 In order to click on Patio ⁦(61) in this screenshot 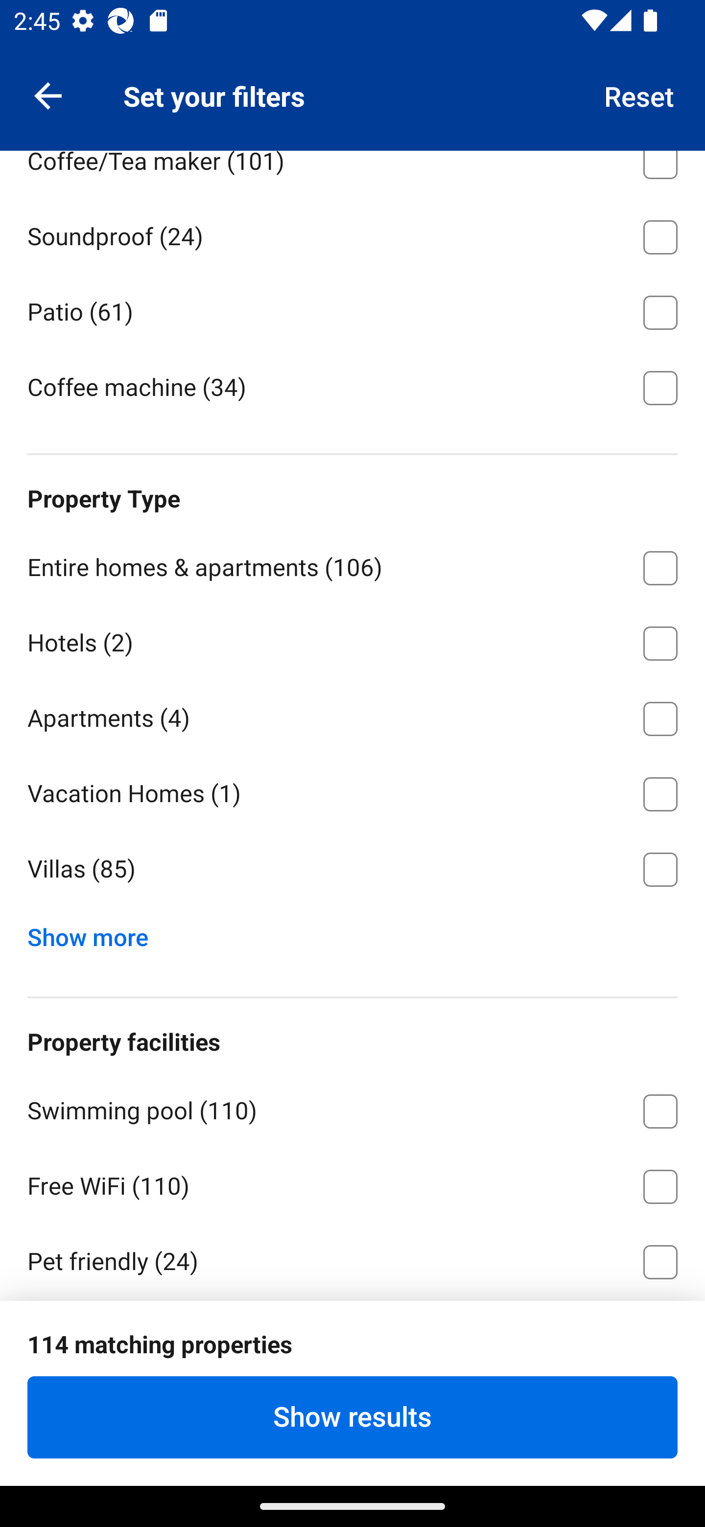, I will do `click(352, 309)`.